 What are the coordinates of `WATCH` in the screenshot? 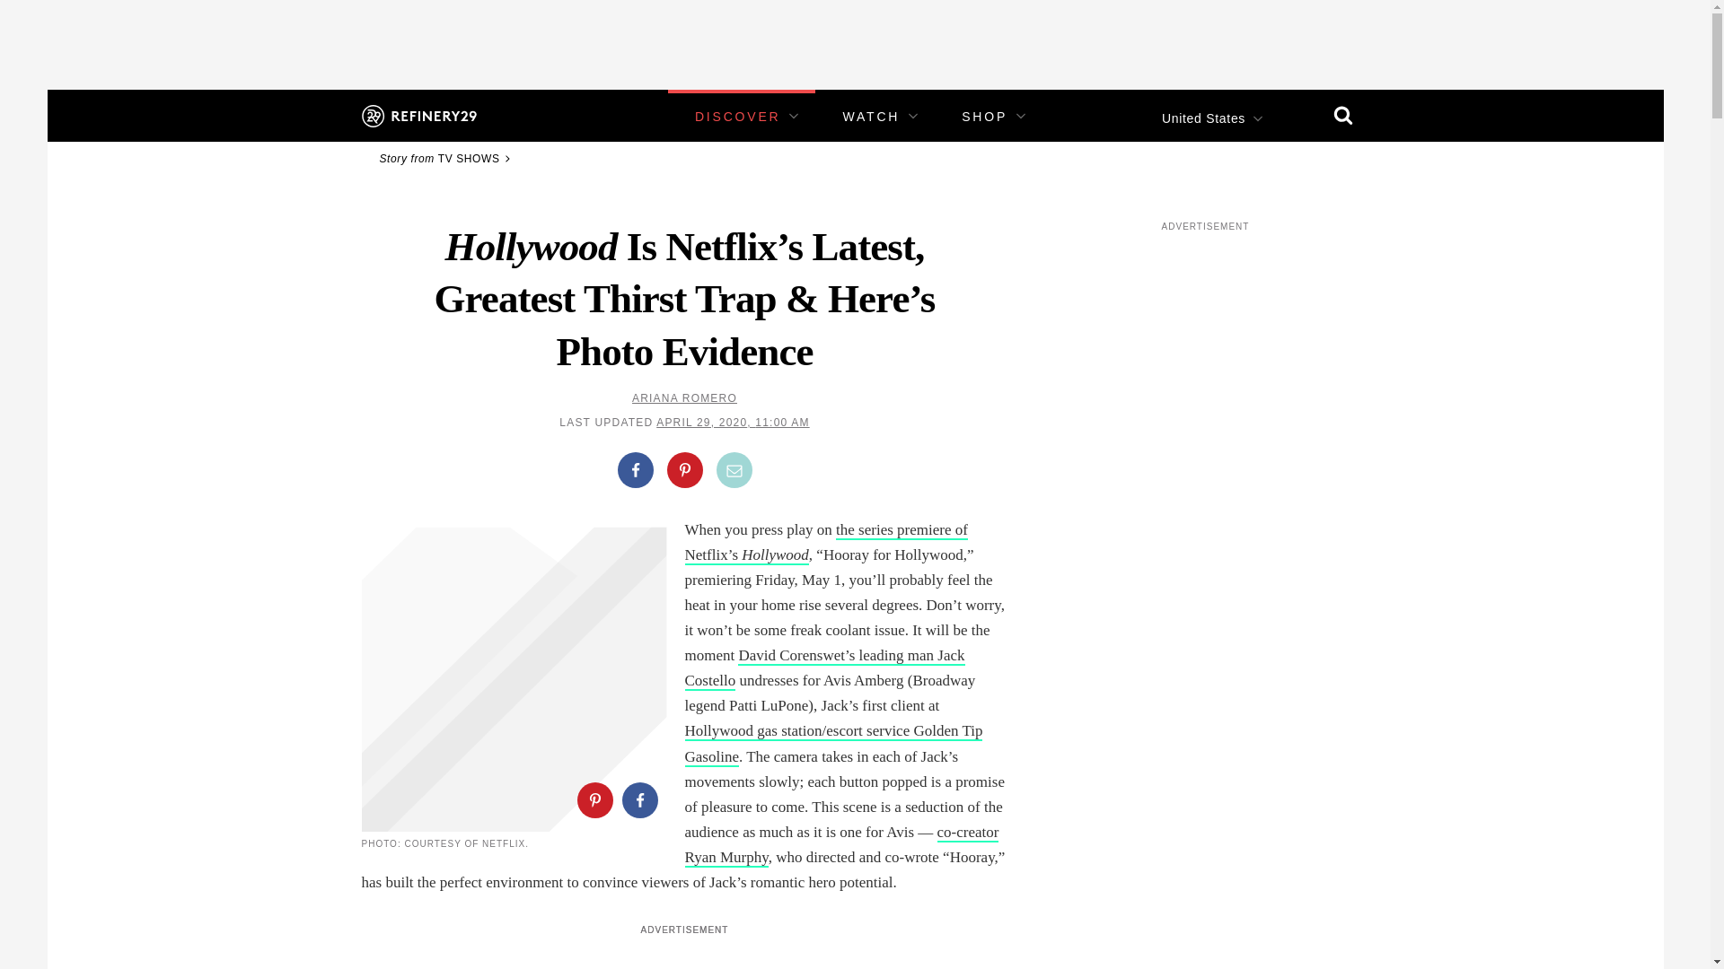 It's located at (871, 117).